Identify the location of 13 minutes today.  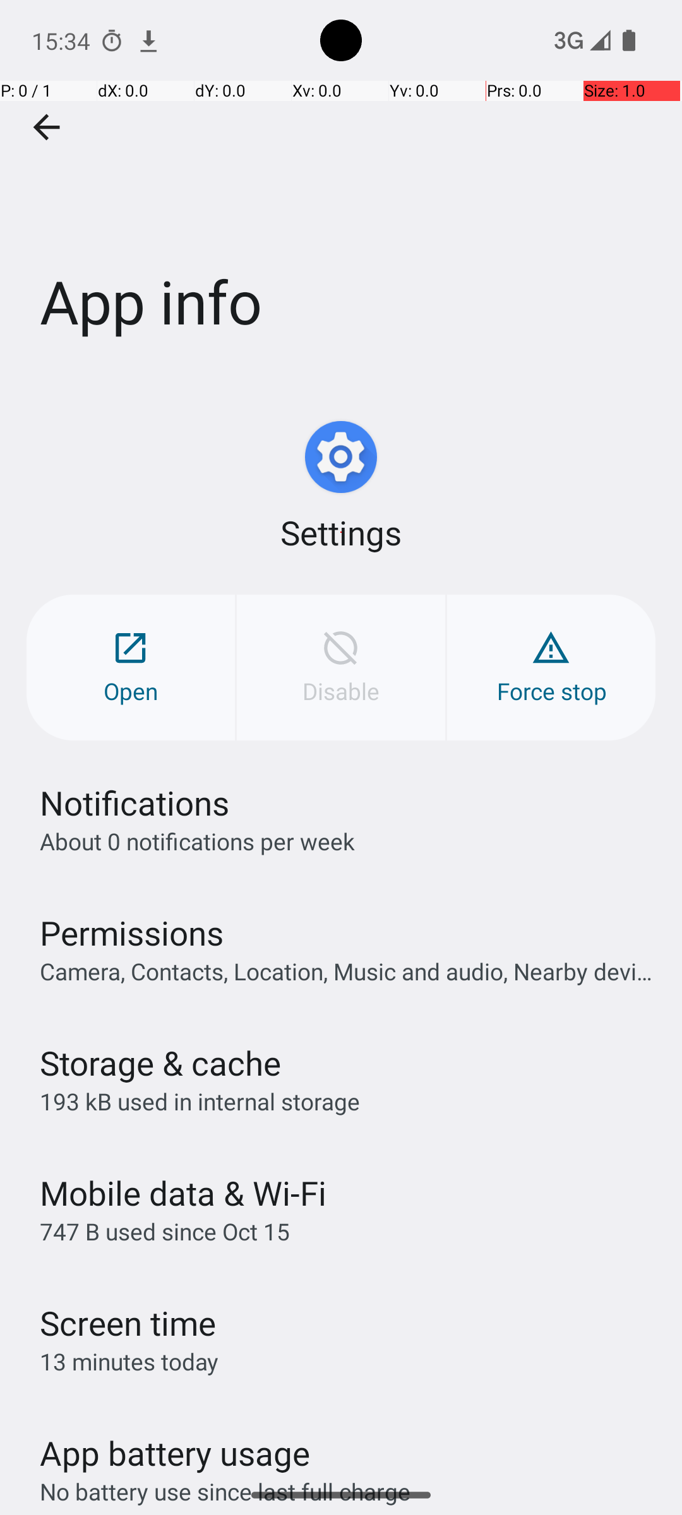
(129, 1361).